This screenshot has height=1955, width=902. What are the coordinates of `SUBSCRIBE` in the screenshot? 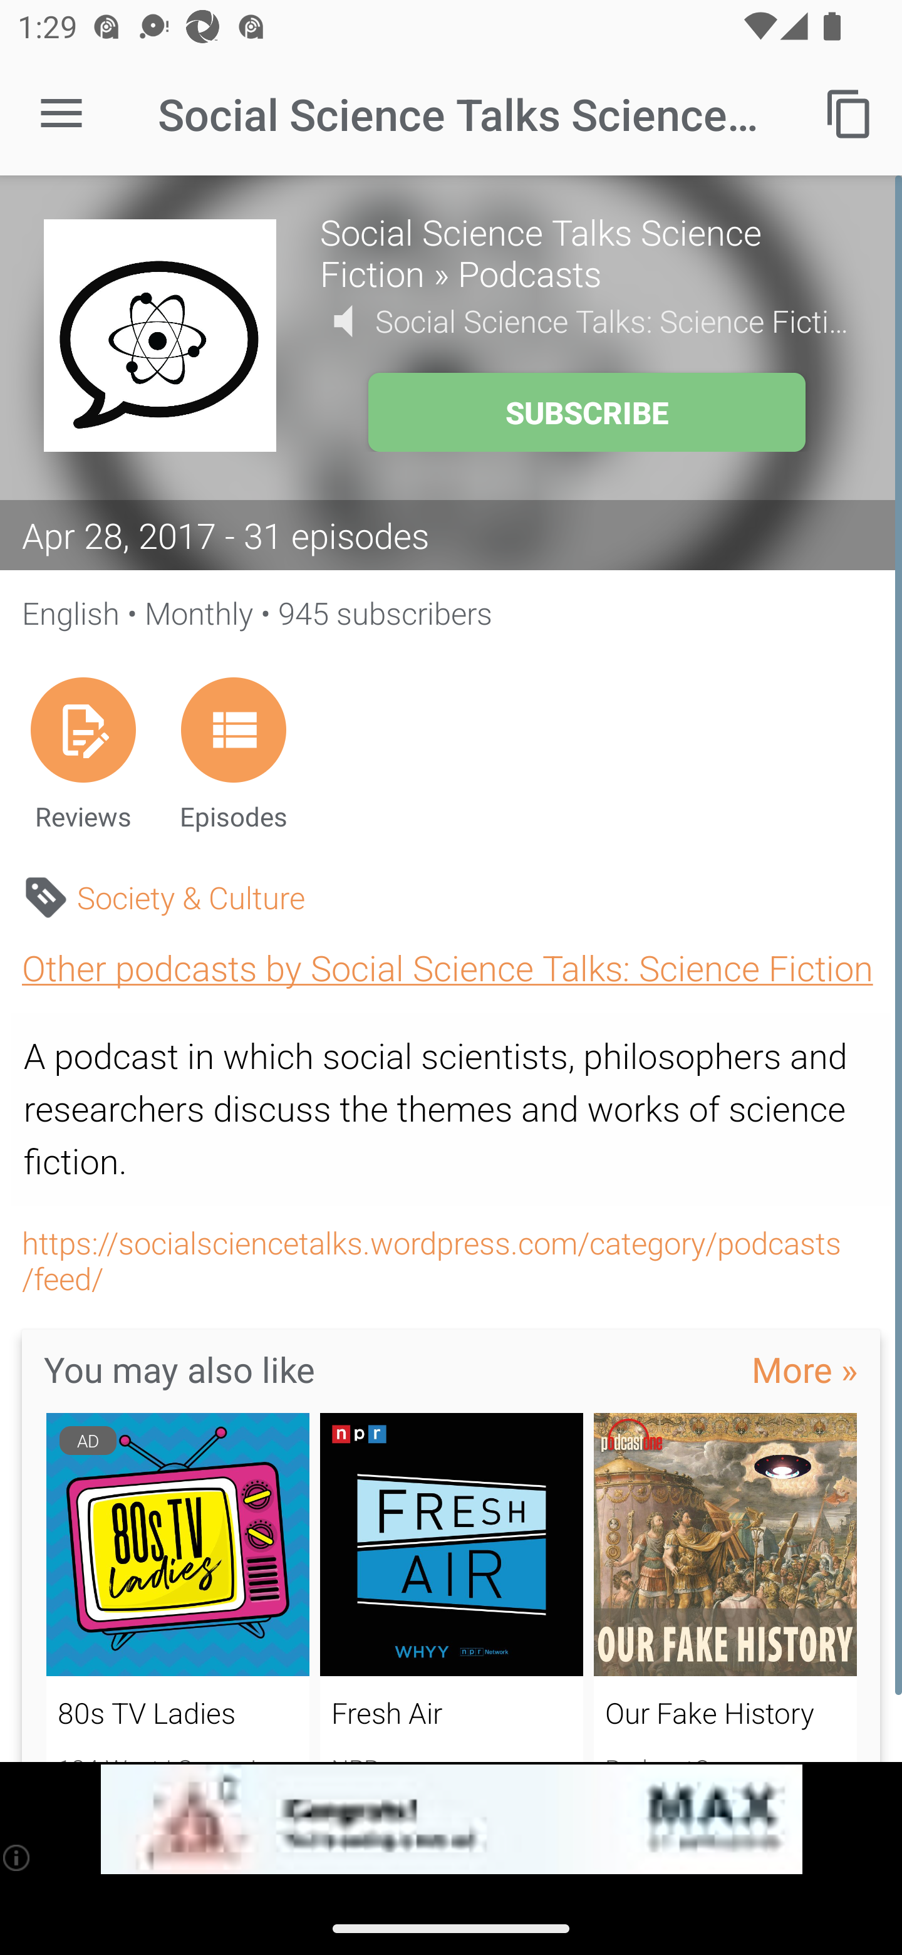 It's located at (586, 412).